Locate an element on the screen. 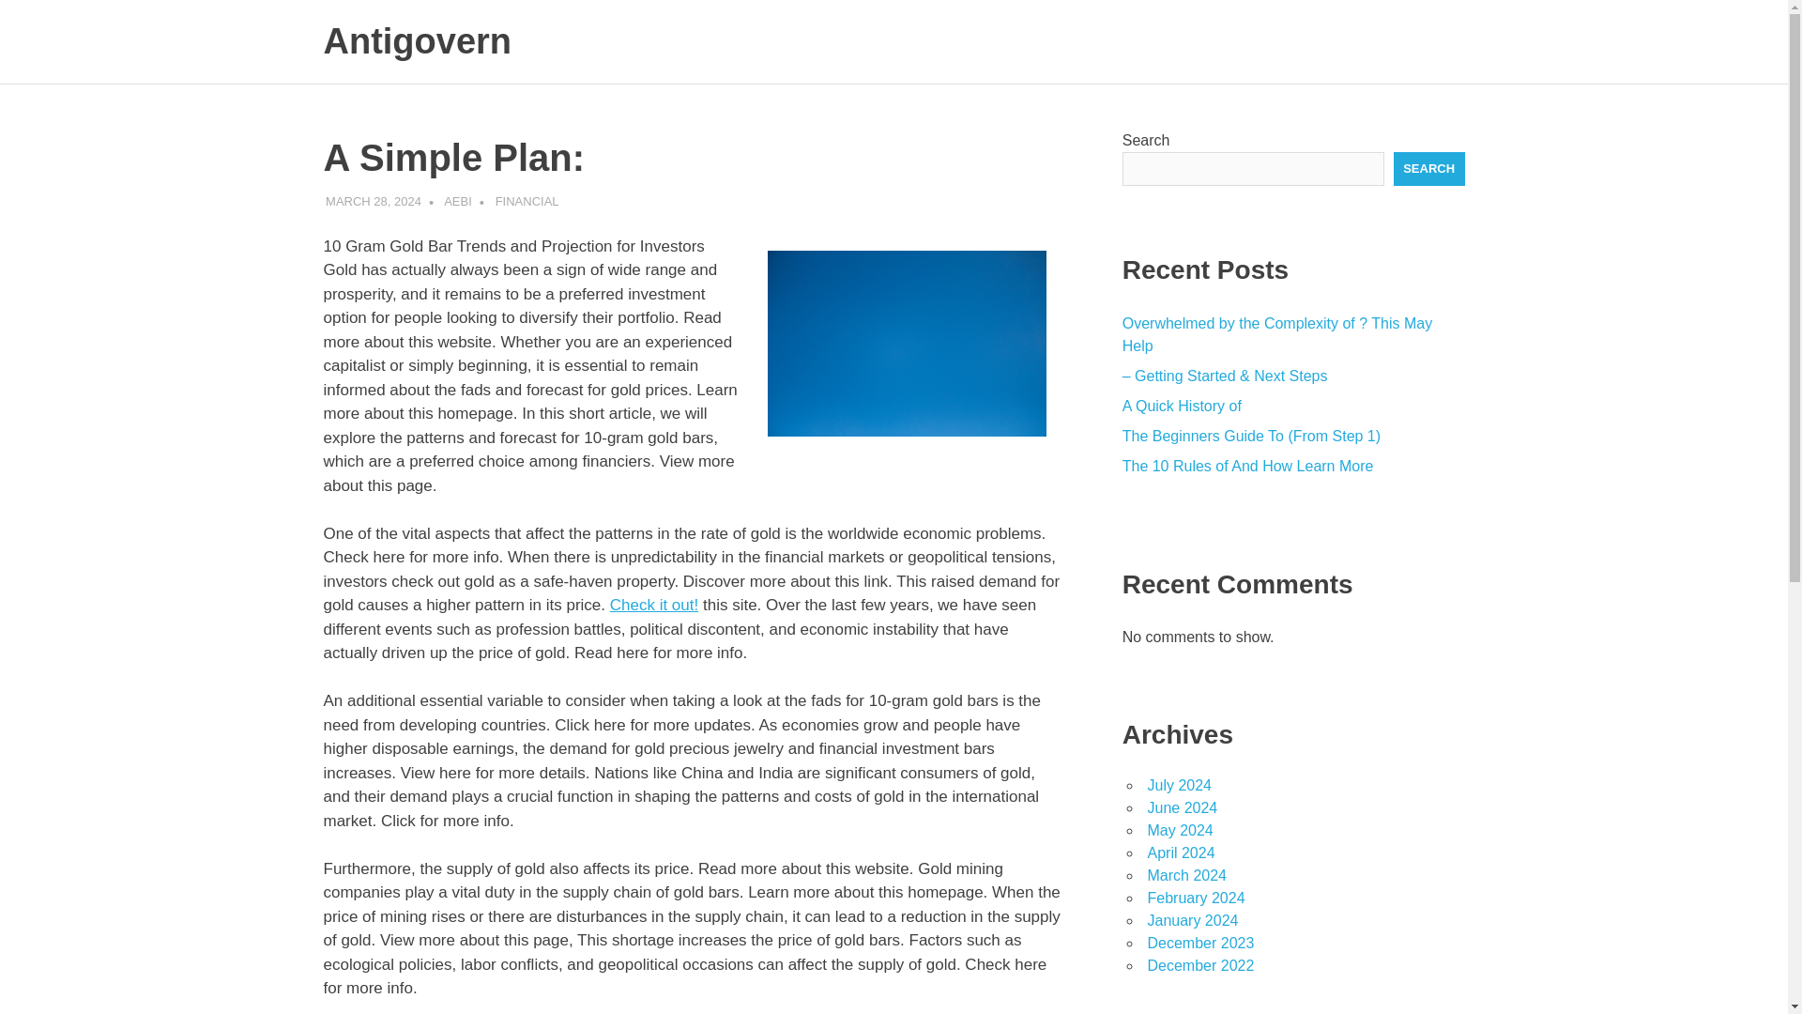 Image resolution: width=1802 pixels, height=1014 pixels. February 2024 is located at coordinates (1196, 898).